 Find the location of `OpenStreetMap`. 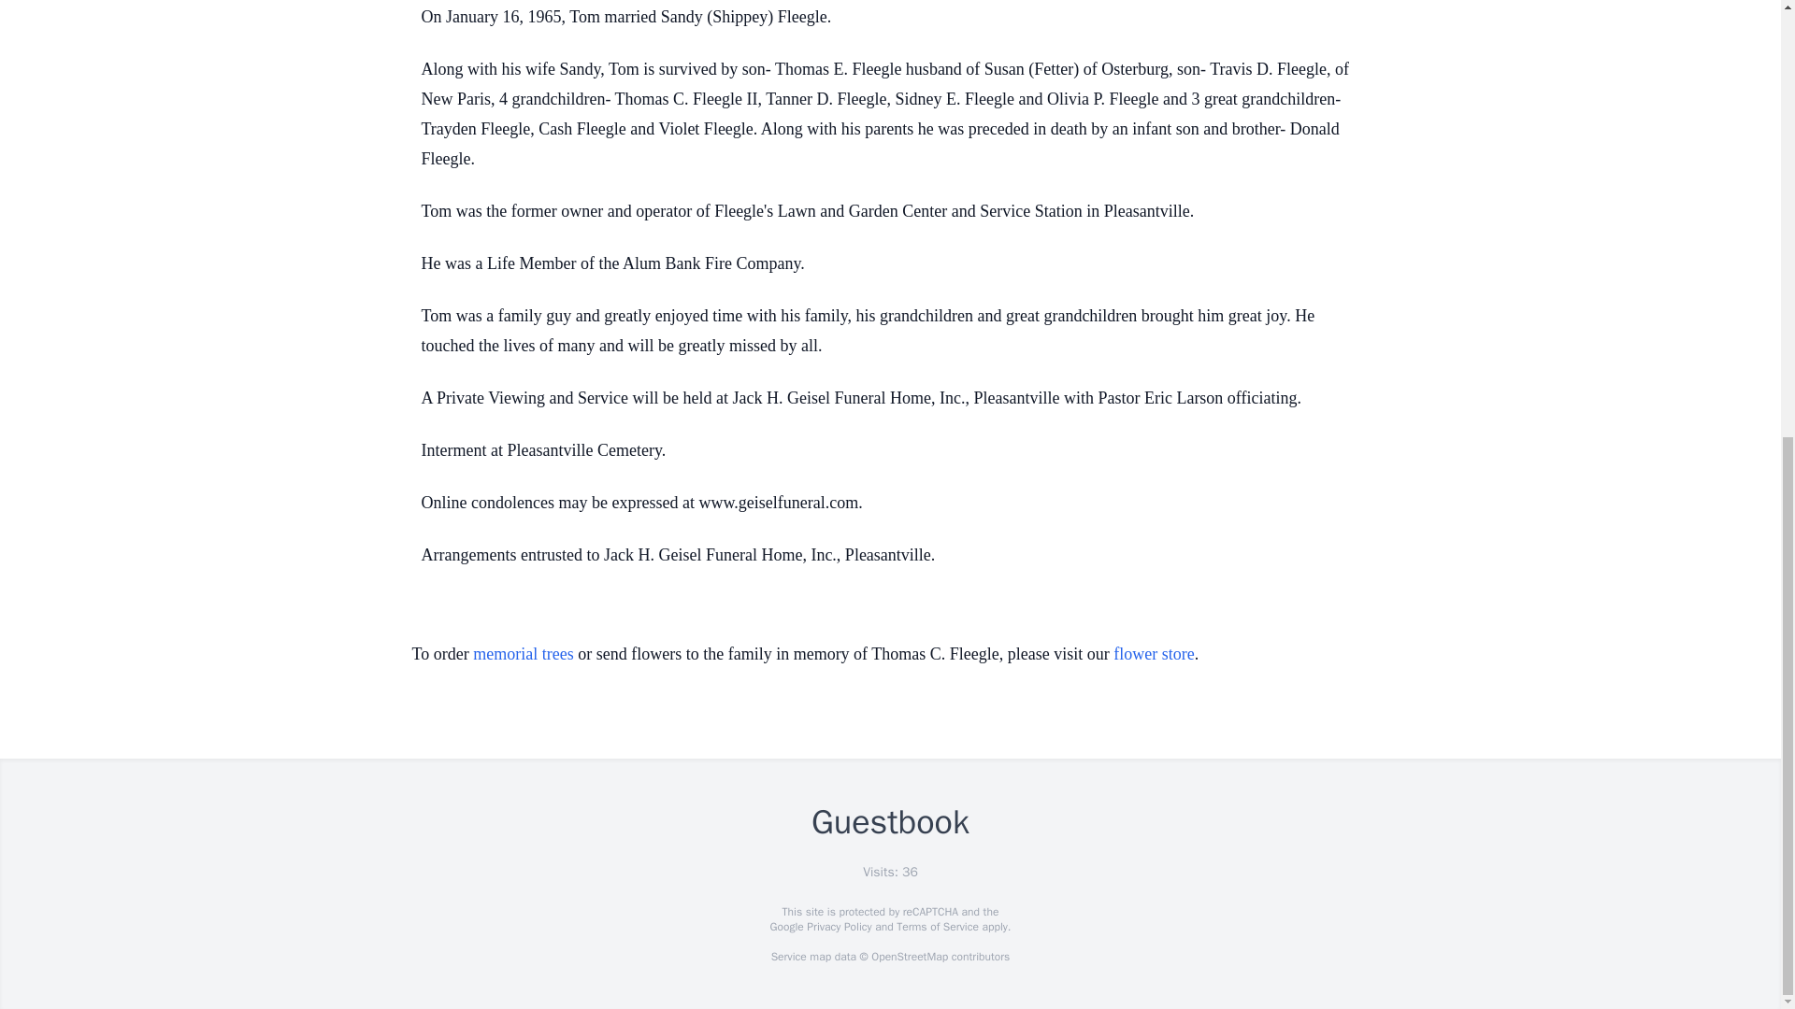

OpenStreetMap is located at coordinates (909, 957).